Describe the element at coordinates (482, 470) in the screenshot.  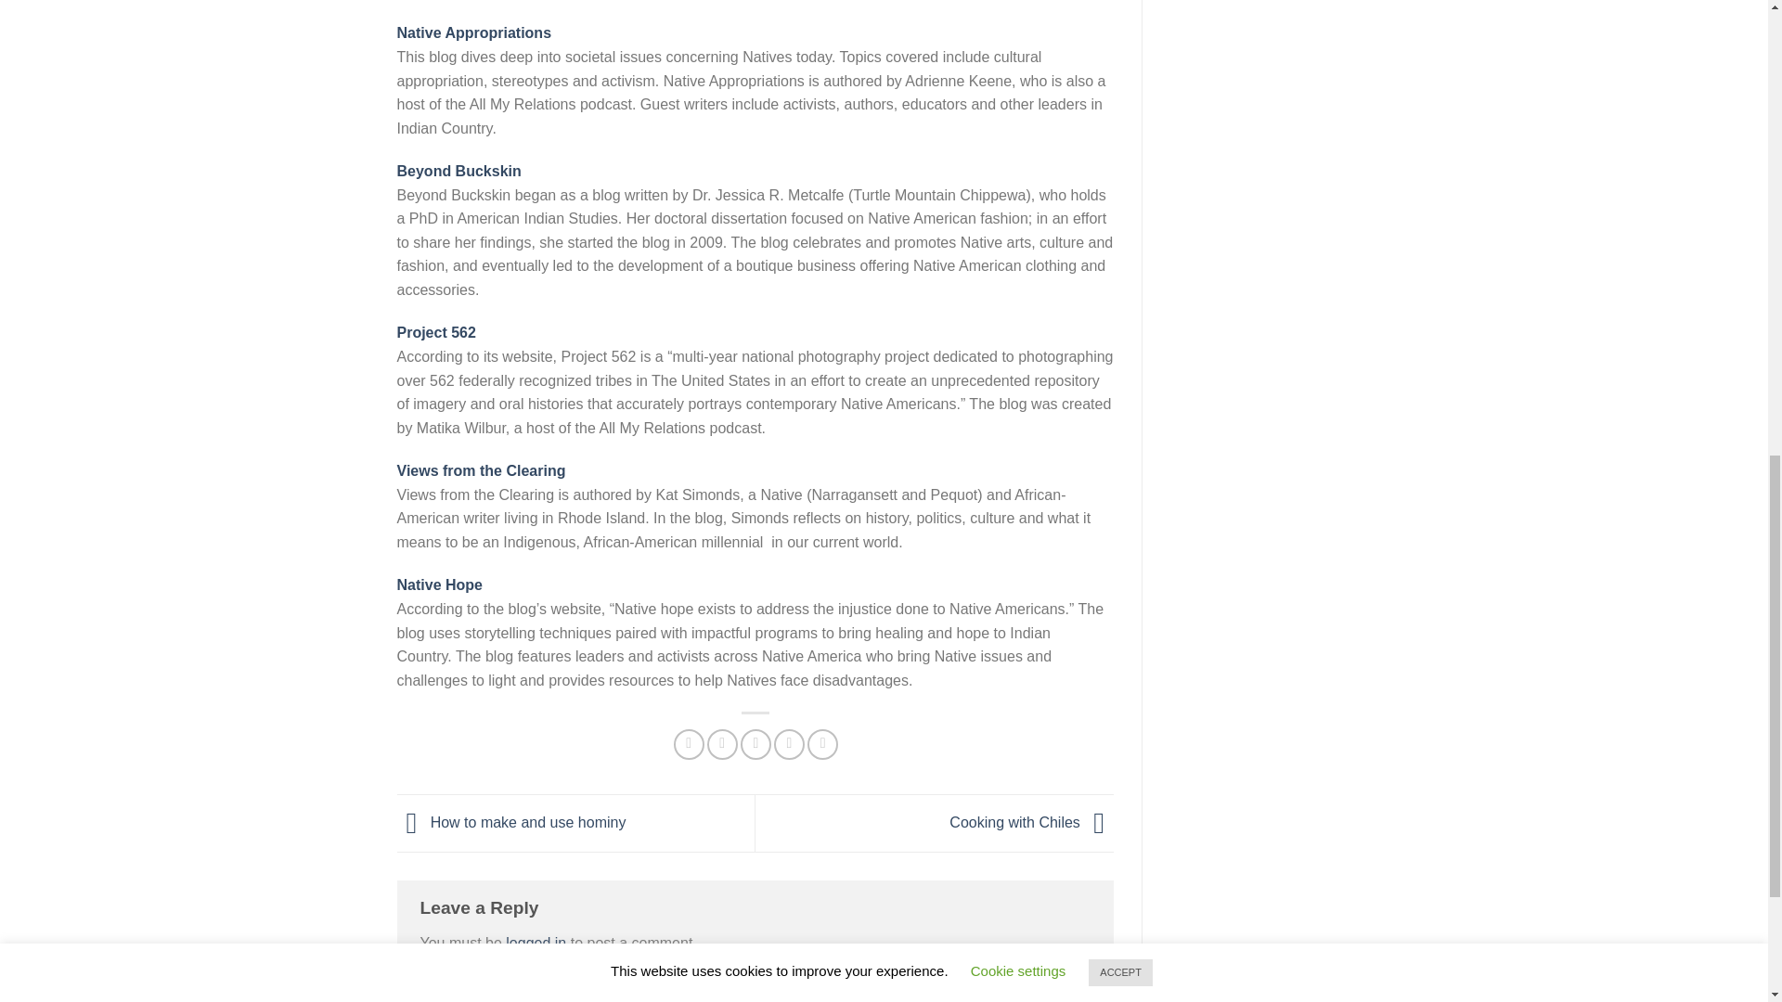
I see `Views from the Clearing` at that location.